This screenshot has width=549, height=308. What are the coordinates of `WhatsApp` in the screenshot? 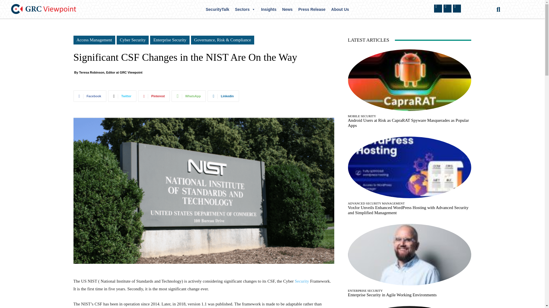 It's located at (189, 96).